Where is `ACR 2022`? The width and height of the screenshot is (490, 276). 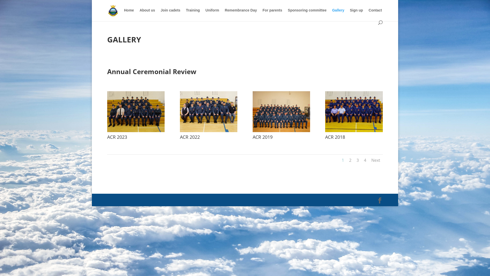 ACR 2022 is located at coordinates (209, 131).